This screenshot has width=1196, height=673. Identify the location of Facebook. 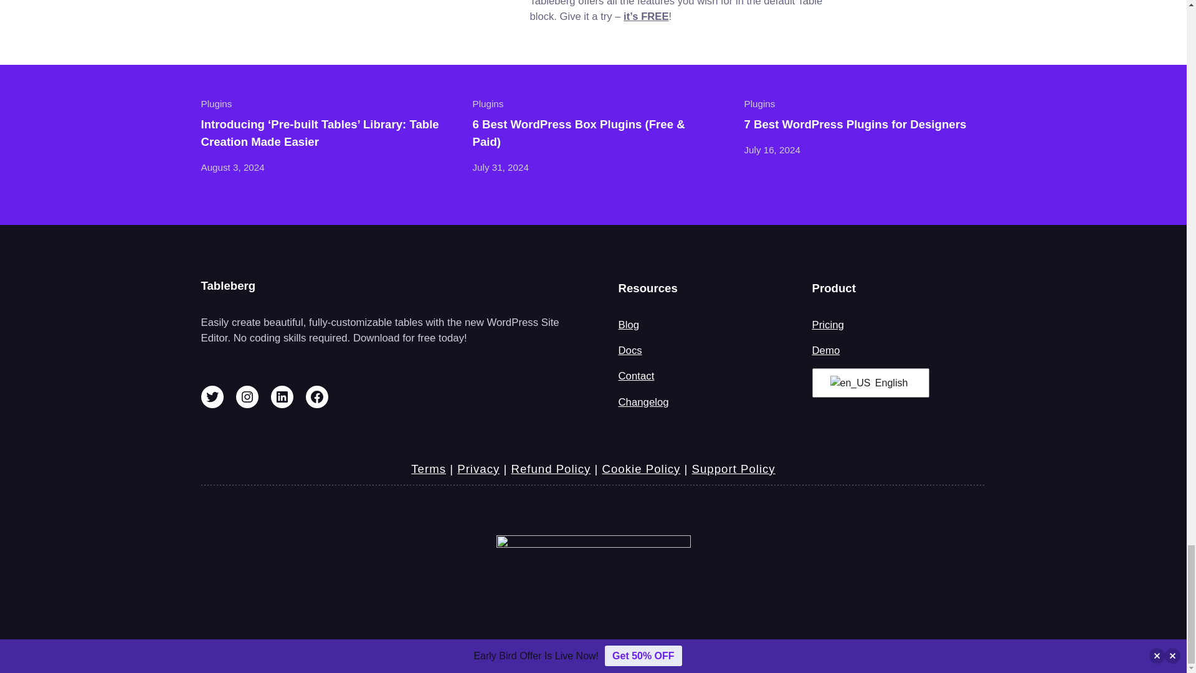
(316, 396).